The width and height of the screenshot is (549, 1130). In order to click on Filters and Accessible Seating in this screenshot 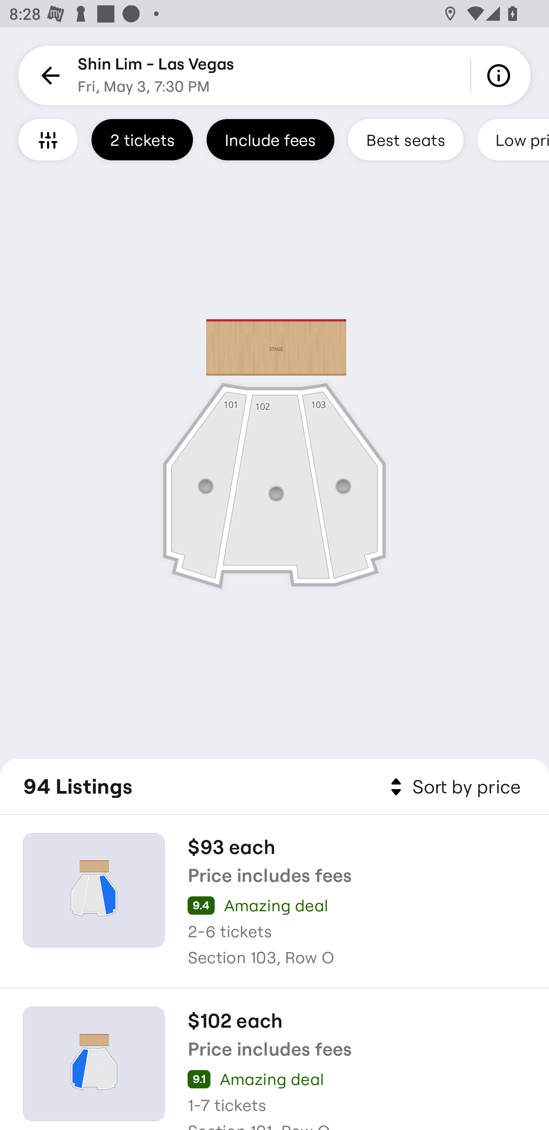, I will do `click(48, 139)`.